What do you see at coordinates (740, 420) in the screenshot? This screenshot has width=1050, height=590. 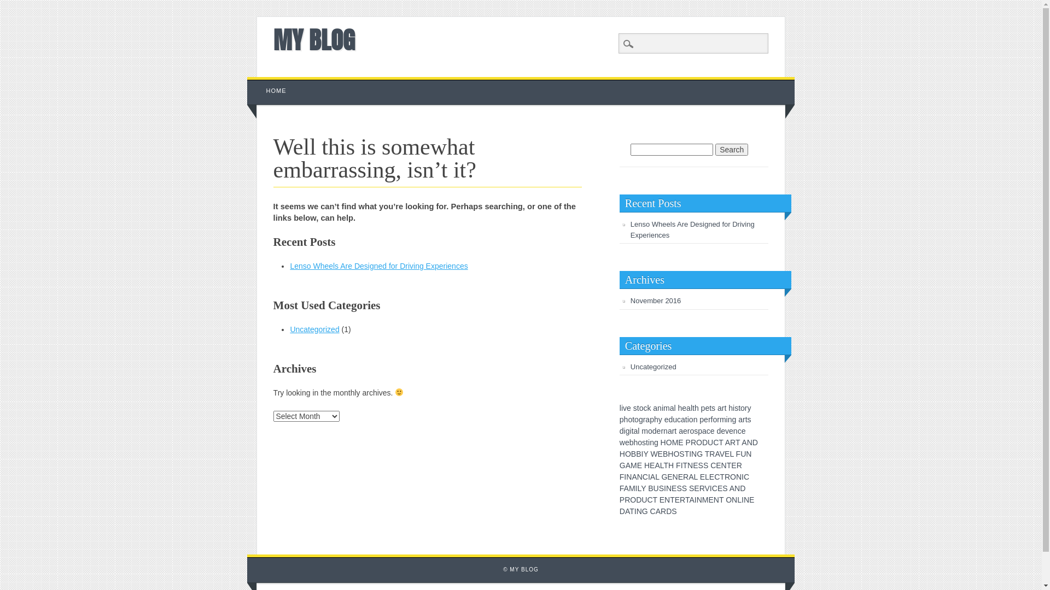 I see `a` at bounding box center [740, 420].